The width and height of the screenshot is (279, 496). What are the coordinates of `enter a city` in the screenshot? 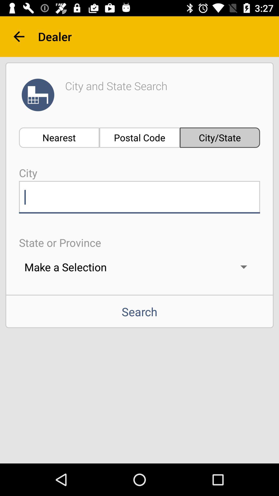 It's located at (139, 197).